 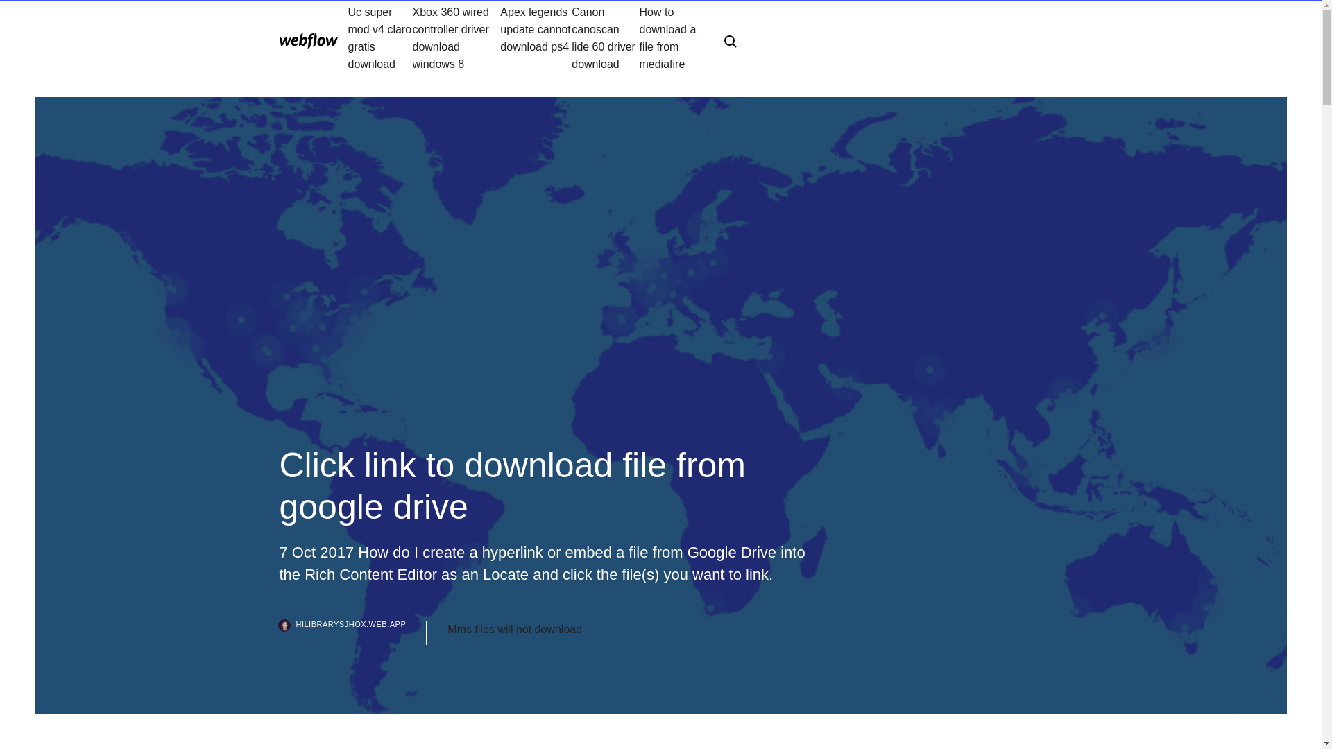 What do you see at coordinates (536, 37) in the screenshot?
I see `Apex legends update cannot download ps4` at bounding box center [536, 37].